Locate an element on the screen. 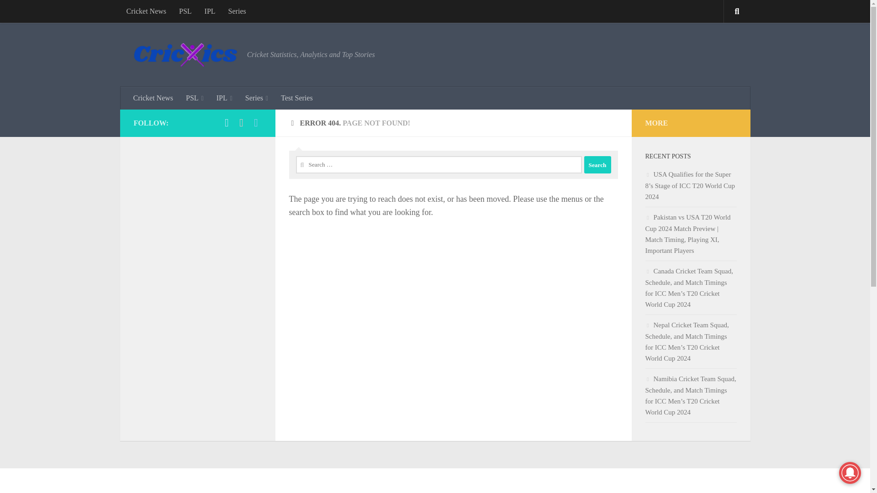 The height and width of the screenshot is (493, 877). IPL is located at coordinates (224, 98).